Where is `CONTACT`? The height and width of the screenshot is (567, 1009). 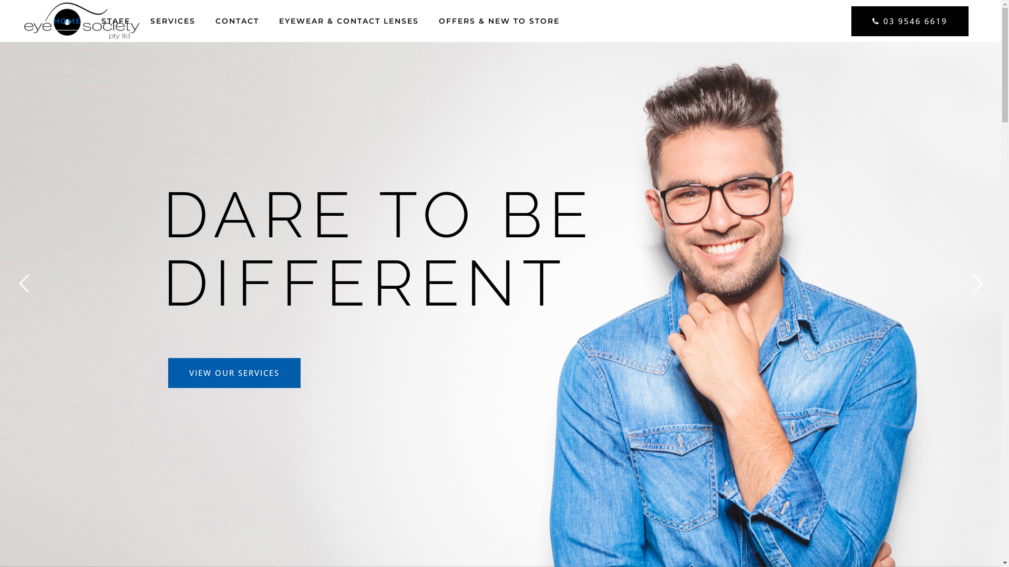
CONTACT is located at coordinates (238, 21).